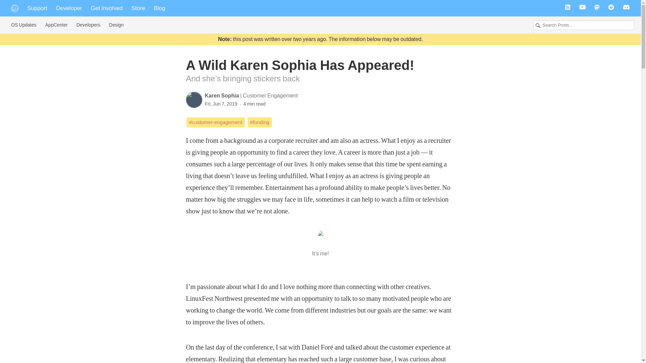 Image resolution: width=646 pixels, height=363 pixels. I want to click on Design, so click(116, 25).